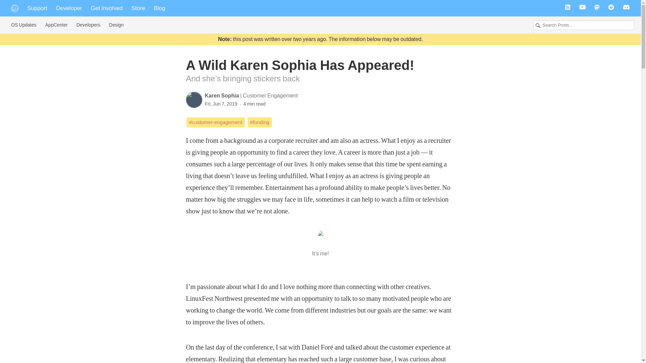 Image resolution: width=646 pixels, height=363 pixels. I want to click on Design, so click(116, 25).